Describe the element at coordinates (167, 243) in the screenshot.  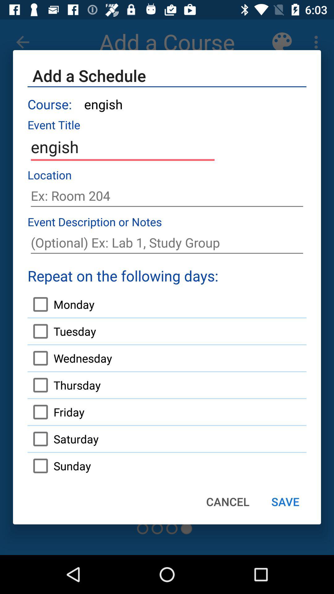
I see `enter notes` at that location.